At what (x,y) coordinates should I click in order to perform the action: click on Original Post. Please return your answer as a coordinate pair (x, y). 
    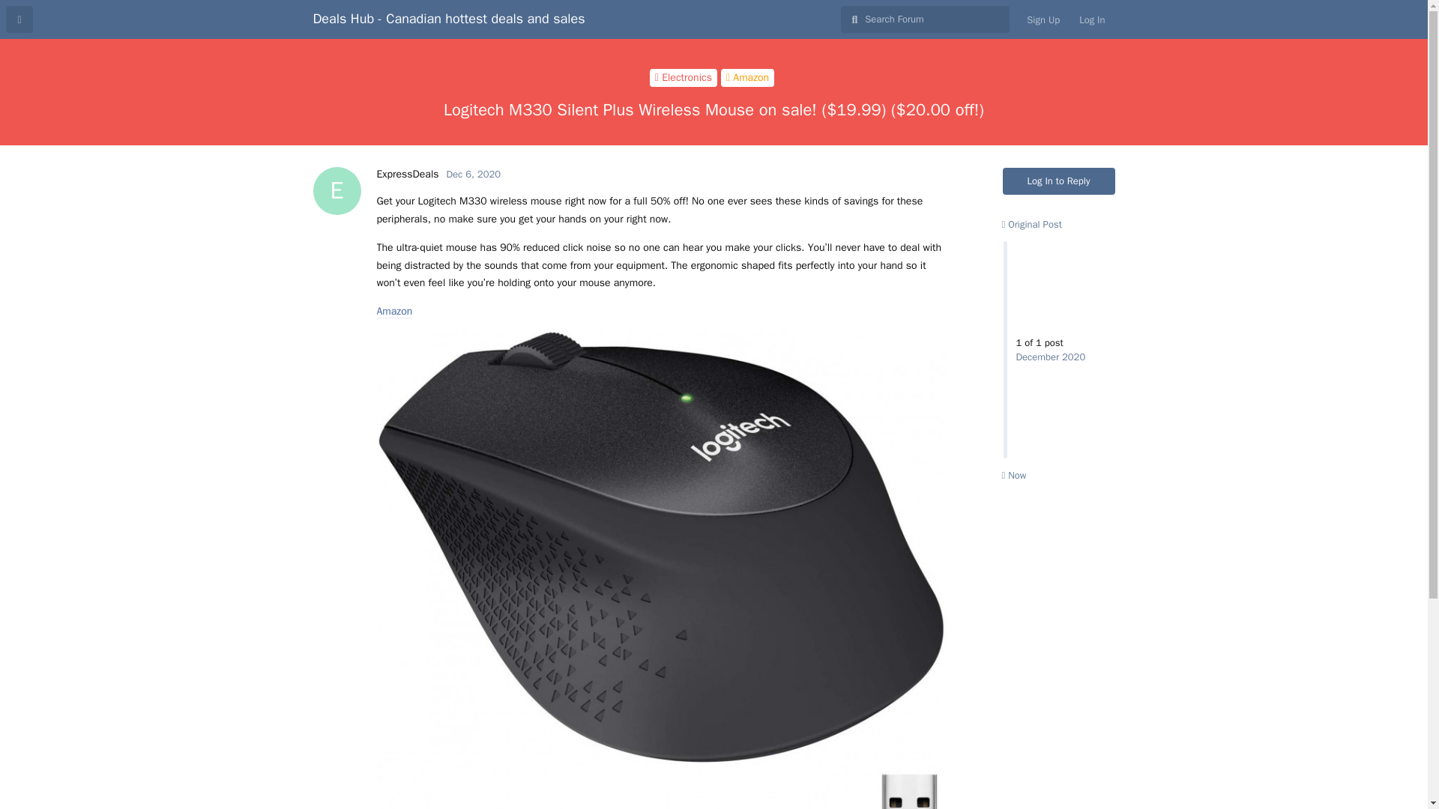
    Looking at the image, I should click on (393, 312).